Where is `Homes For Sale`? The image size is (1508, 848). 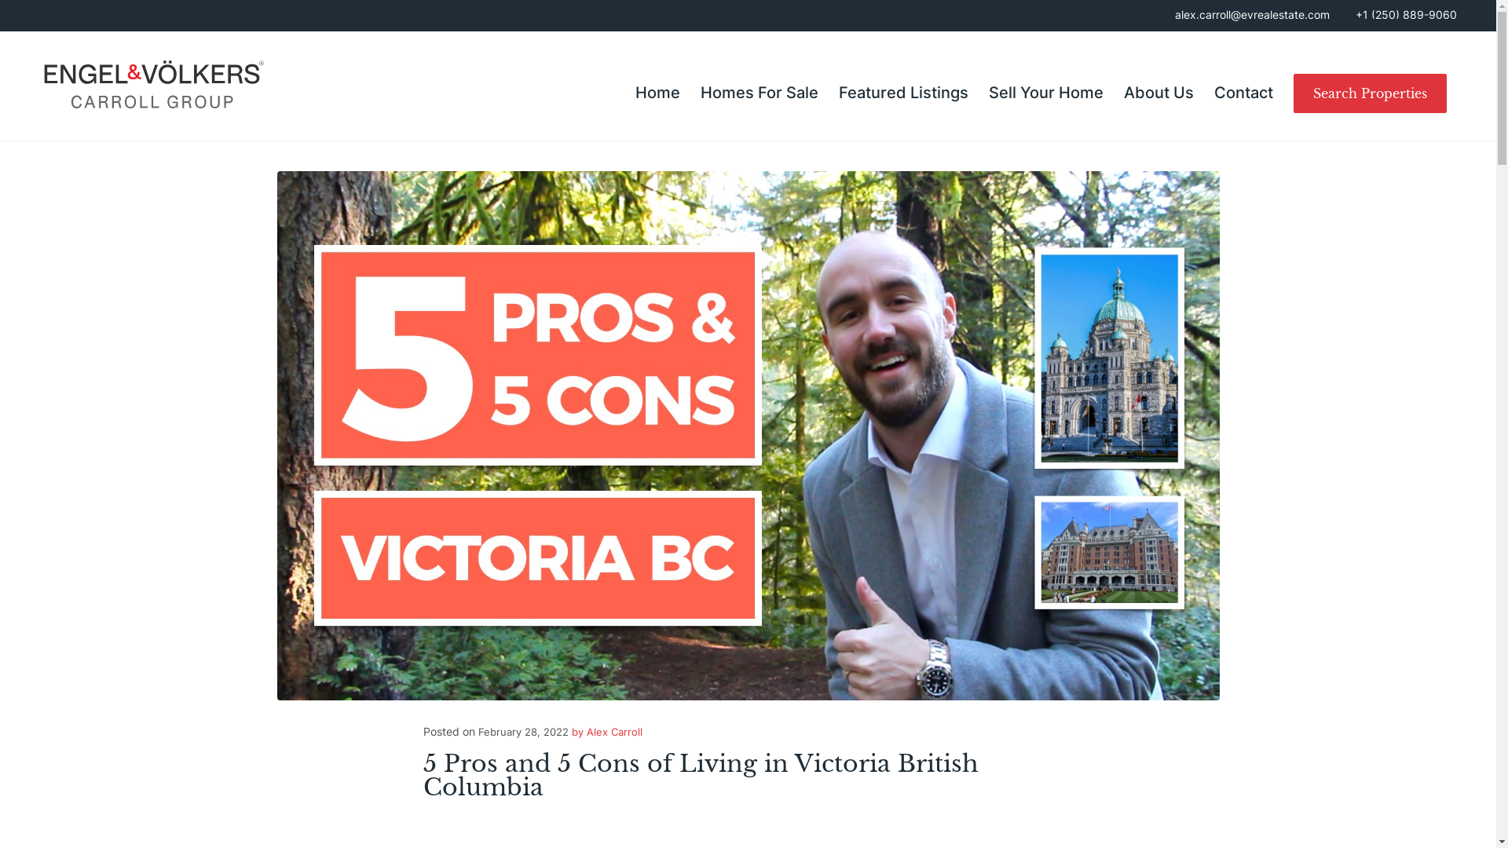
Homes For Sale is located at coordinates (759, 93).